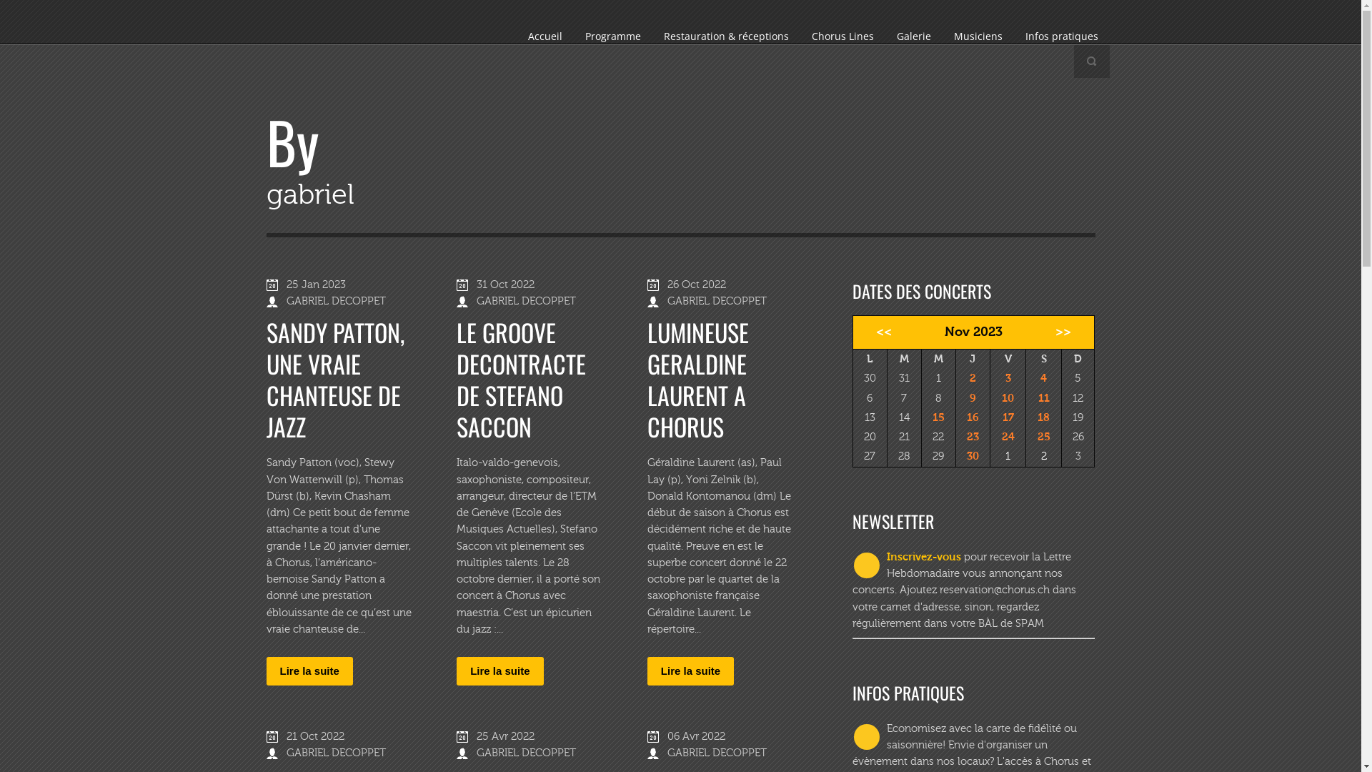 This screenshot has height=772, width=1372. I want to click on Lire la suite, so click(309, 671).